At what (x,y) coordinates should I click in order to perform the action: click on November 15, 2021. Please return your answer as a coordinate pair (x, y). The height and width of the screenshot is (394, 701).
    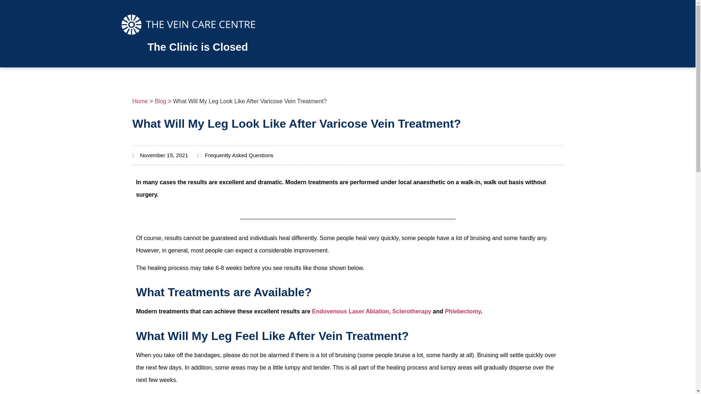
    Looking at the image, I should click on (160, 155).